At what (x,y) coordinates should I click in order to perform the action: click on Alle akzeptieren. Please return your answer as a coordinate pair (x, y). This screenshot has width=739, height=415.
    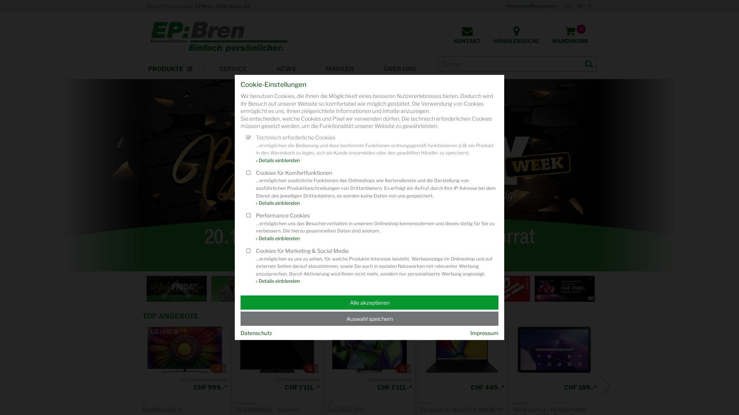
    Looking at the image, I should click on (369, 303).